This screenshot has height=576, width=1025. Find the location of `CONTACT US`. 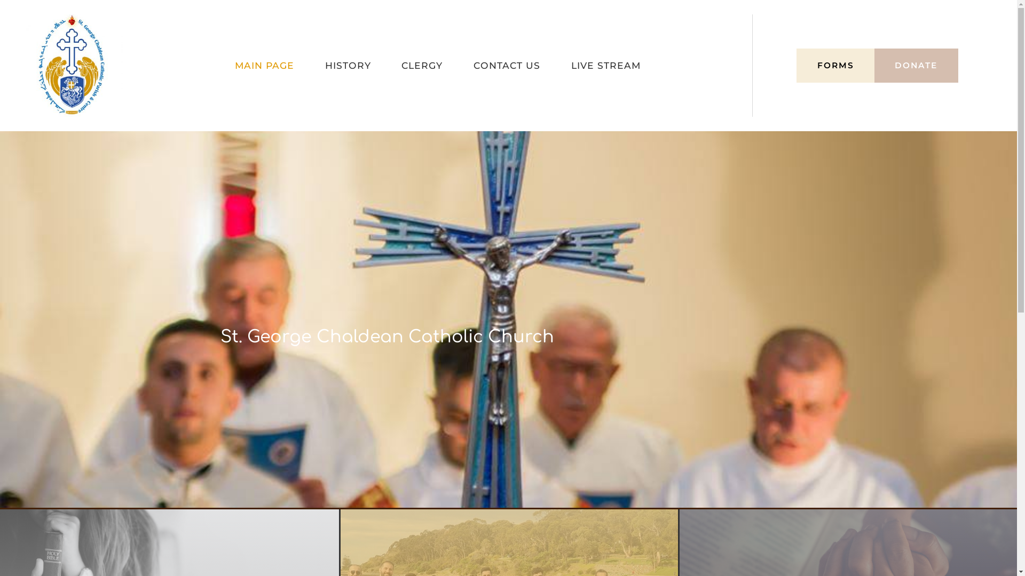

CONTACT US is located at coordinates (507, 66).